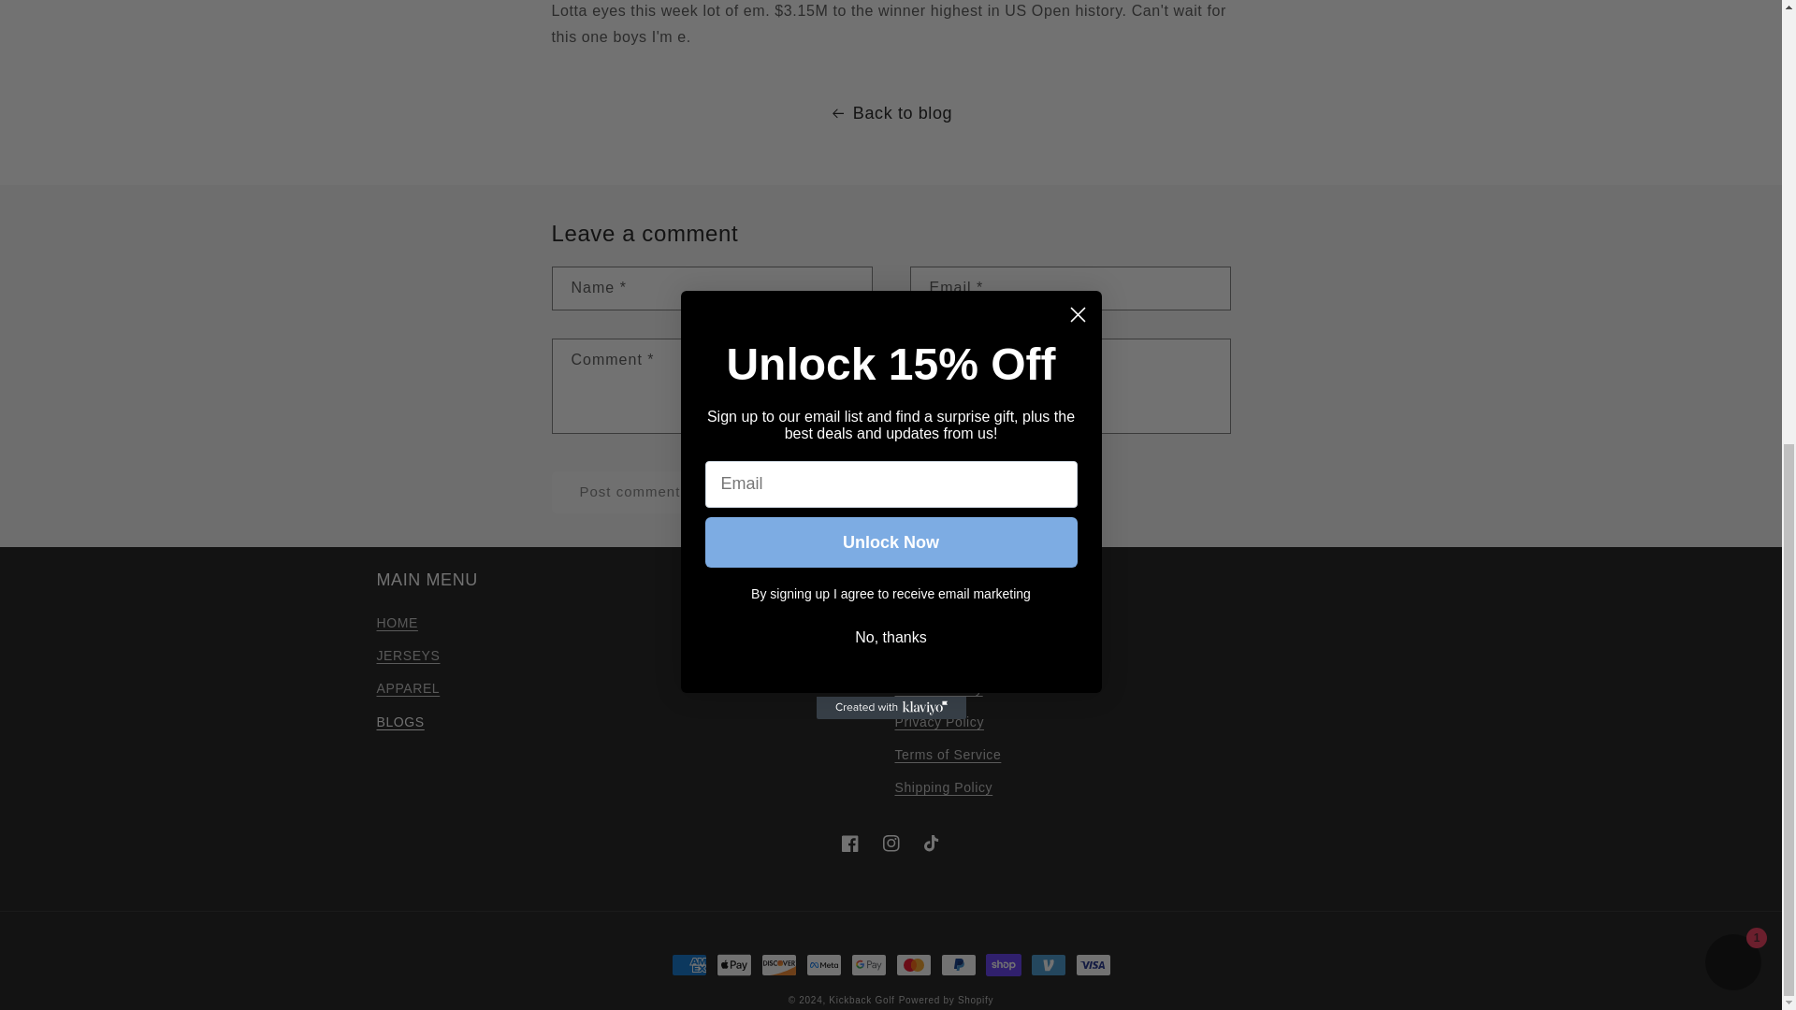 The height and width of the screenshot is (1010, 1796). Describe the element at coordinates (1732, 178) in the screenshot. I see `Shopify online store chat` at that location.